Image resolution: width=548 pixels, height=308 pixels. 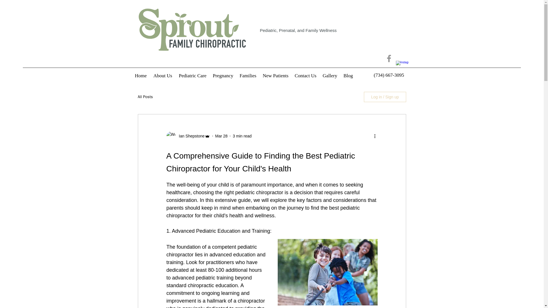 I want to click on Gallery, so click(x=330, y=75).